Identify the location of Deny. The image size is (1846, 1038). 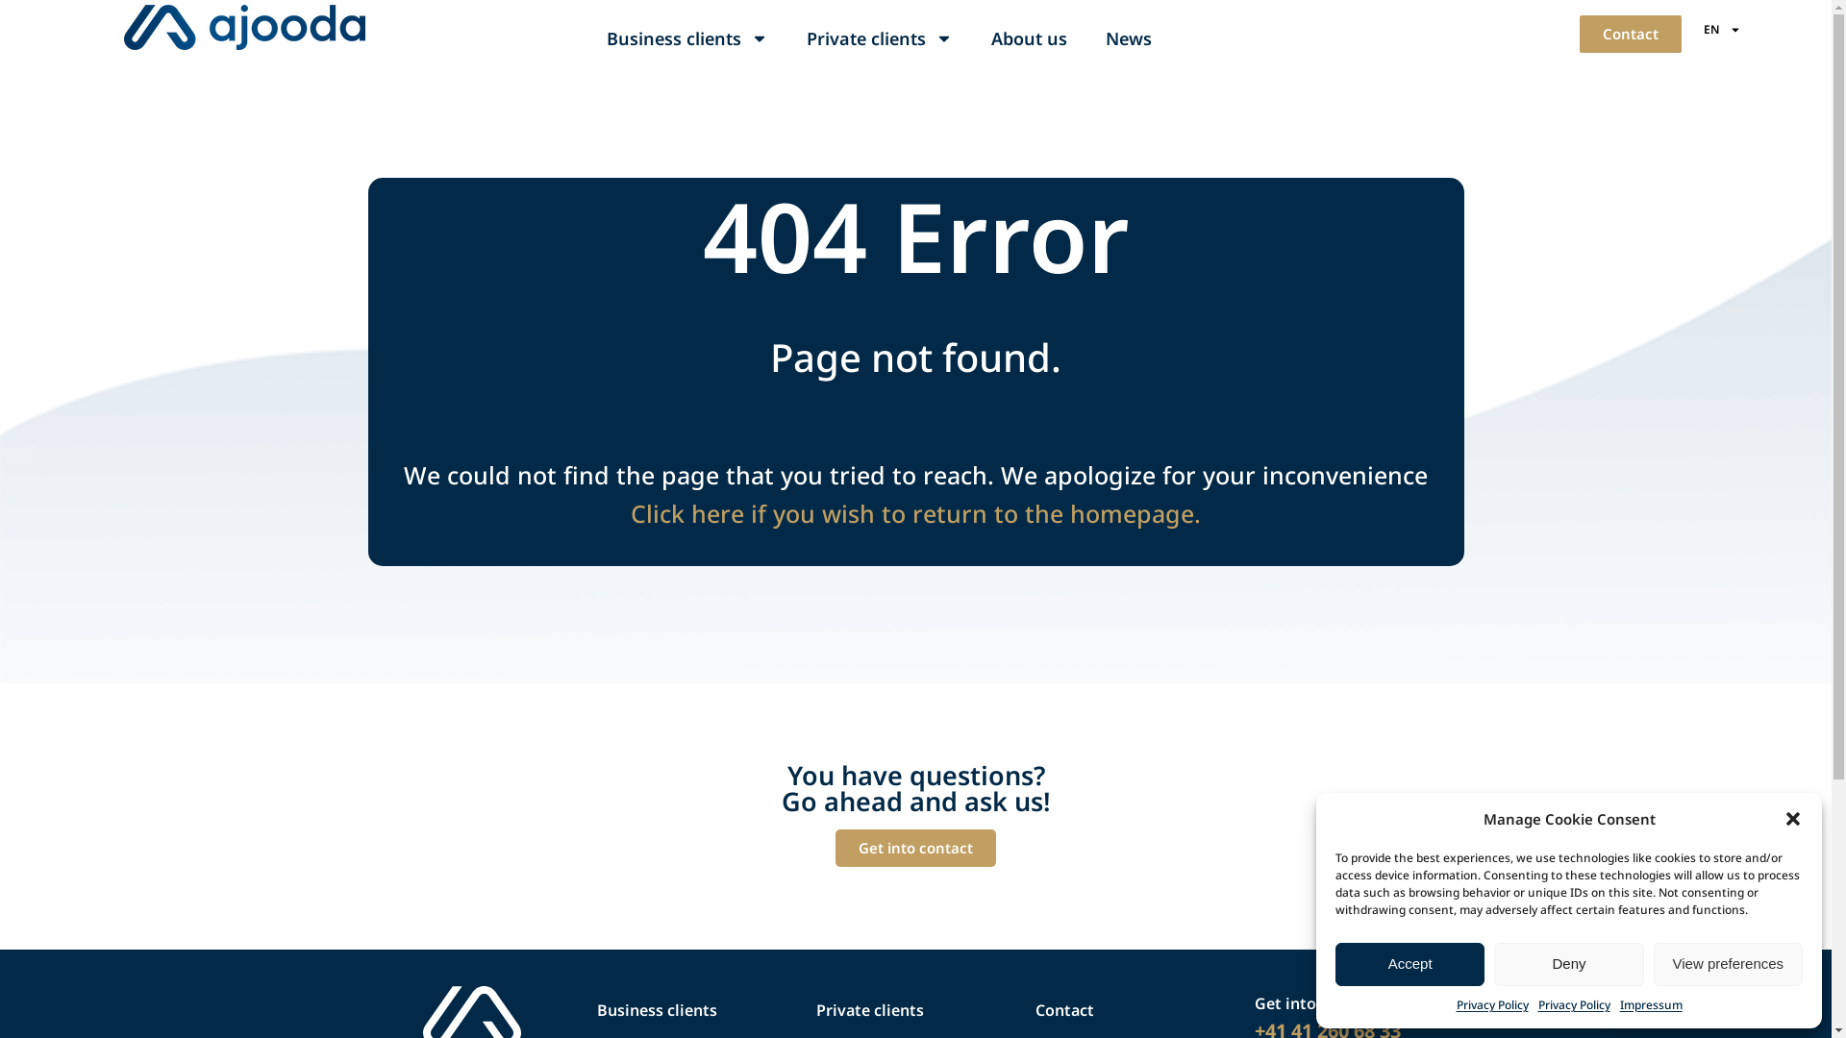
(1569, 965).